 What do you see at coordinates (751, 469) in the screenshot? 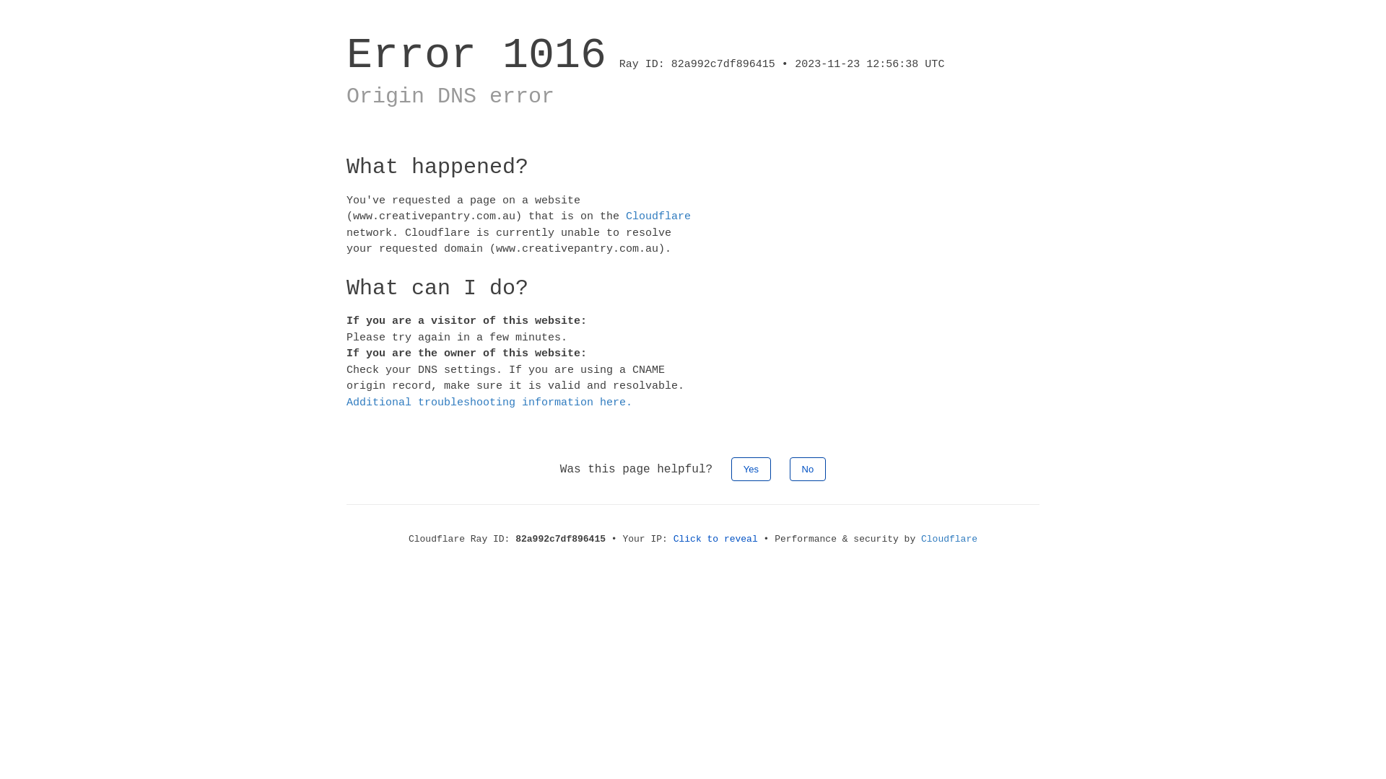
I see `Yes` at bounding box center [751, 469].